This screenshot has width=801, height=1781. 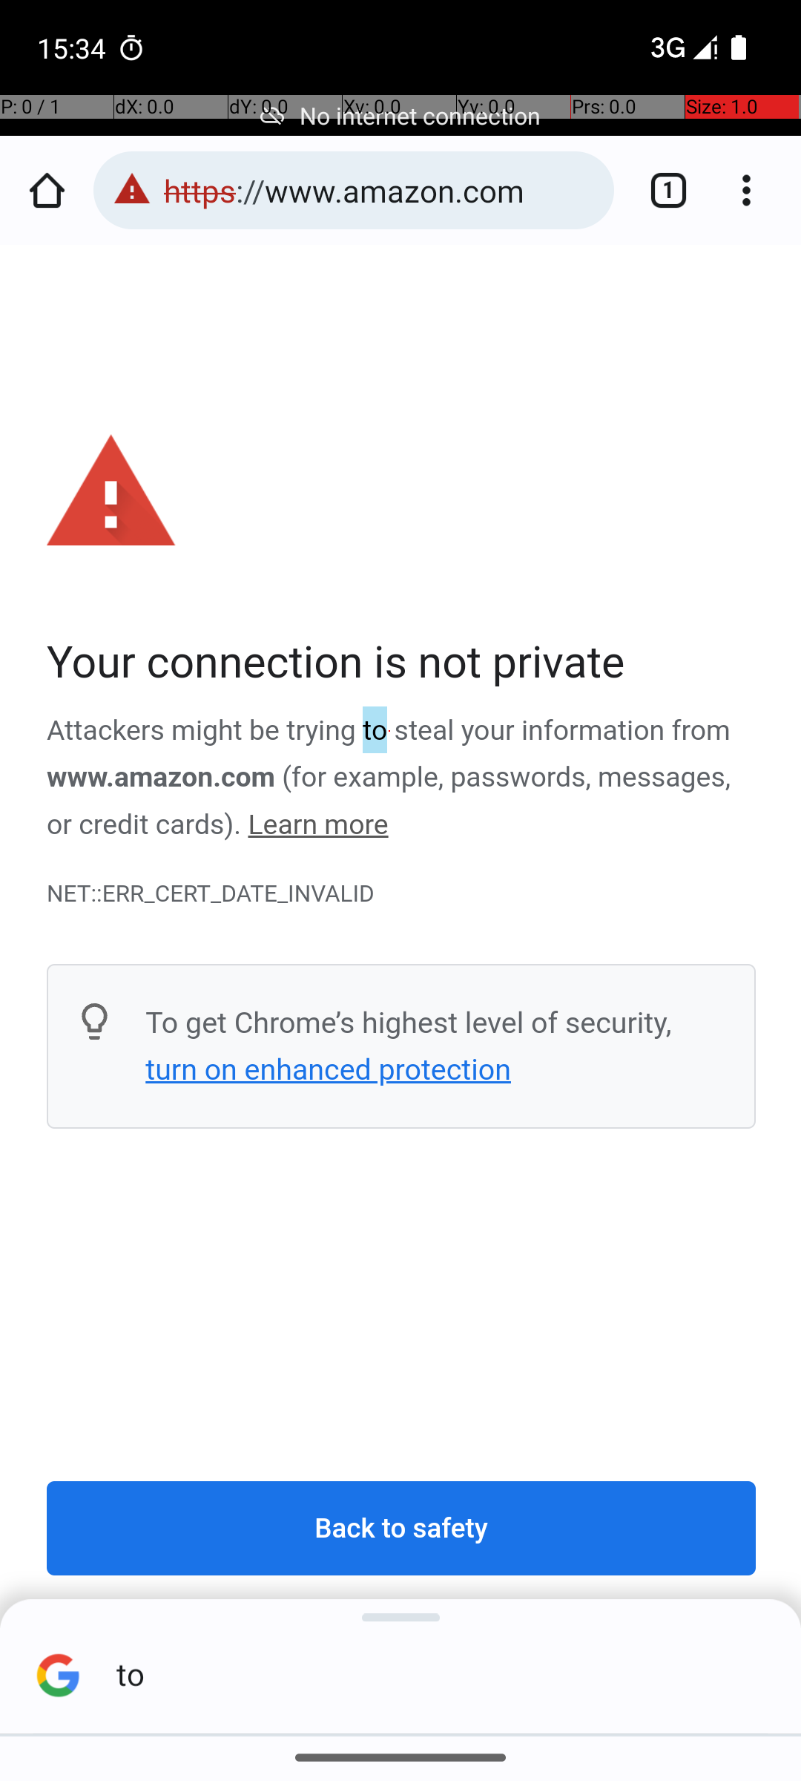 What do you see at coordinates (381, 190) in the screenshot?
I see `https://www.amazon.com` at bounding box center [381, 190].